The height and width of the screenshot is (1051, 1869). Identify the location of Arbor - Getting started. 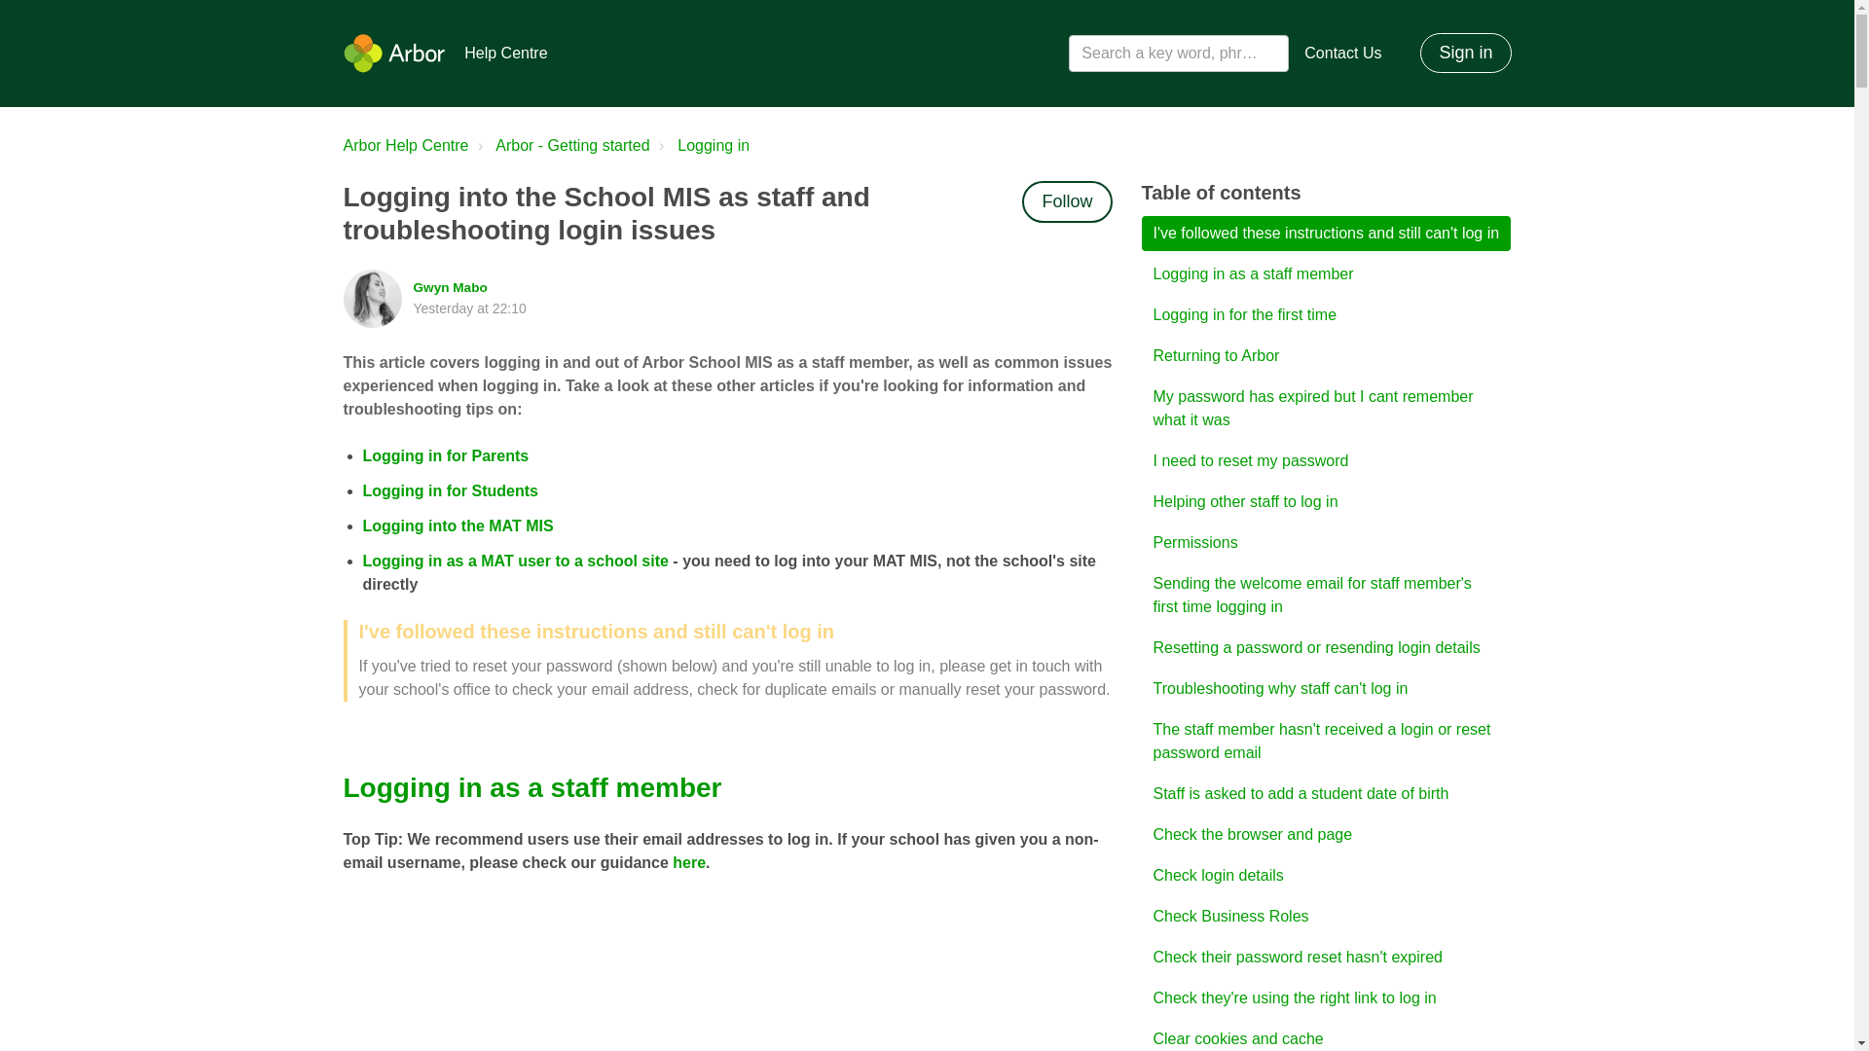
(571, 145).